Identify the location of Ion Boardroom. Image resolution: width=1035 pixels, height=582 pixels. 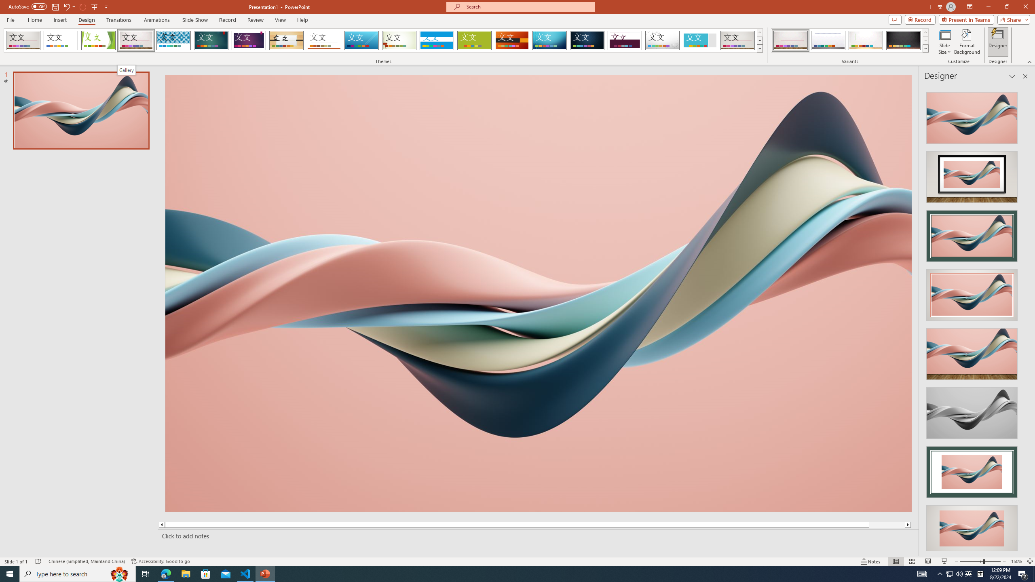
(249, 40).